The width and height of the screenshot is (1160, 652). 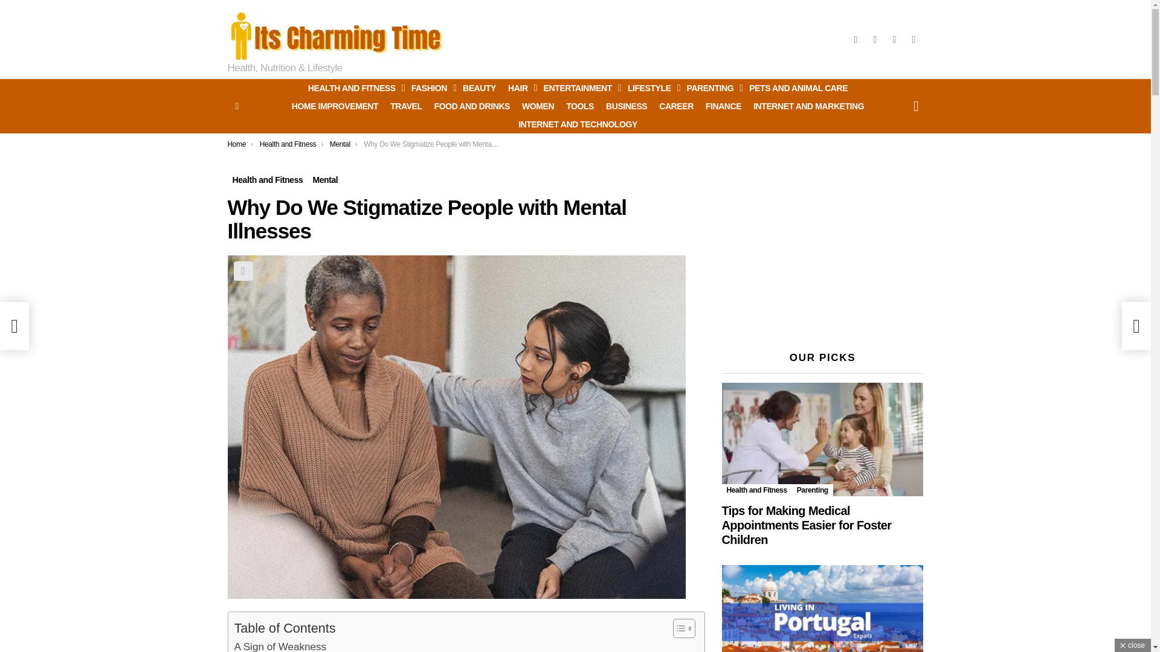 I want to click on BUSINESS, so click(x=626, y=106).